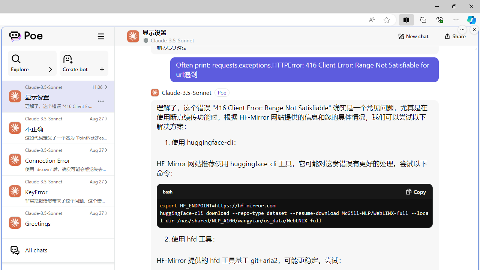 The image size is (480, 270). Describe the element at coordinates (406, 19) in the screenshot. I see `Split screen` at that location.